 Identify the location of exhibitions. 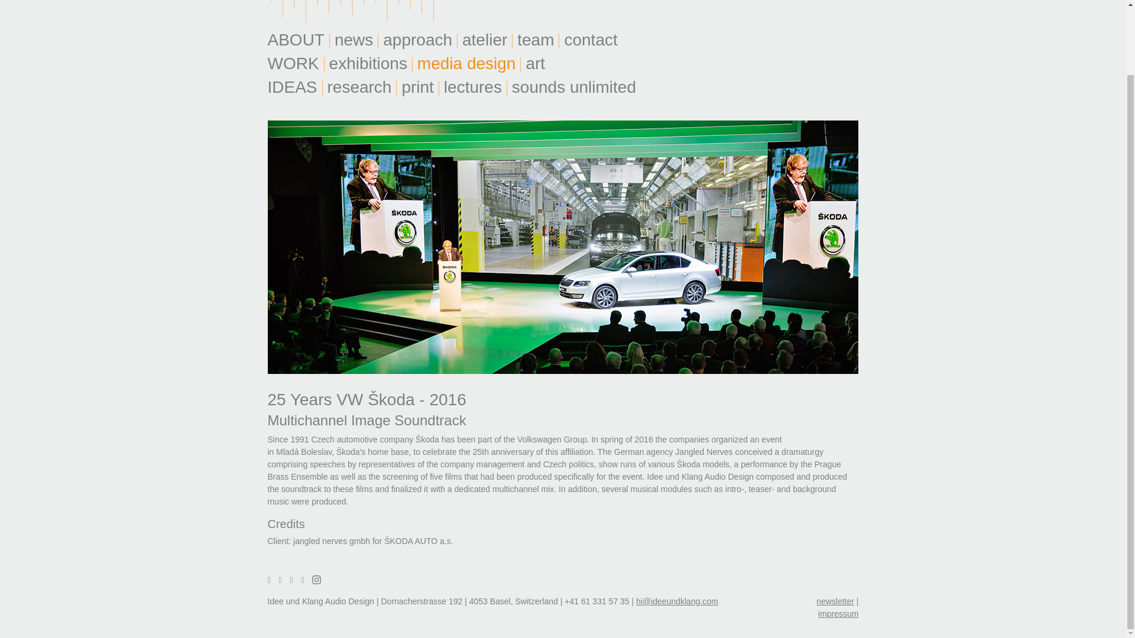
(368, 63).